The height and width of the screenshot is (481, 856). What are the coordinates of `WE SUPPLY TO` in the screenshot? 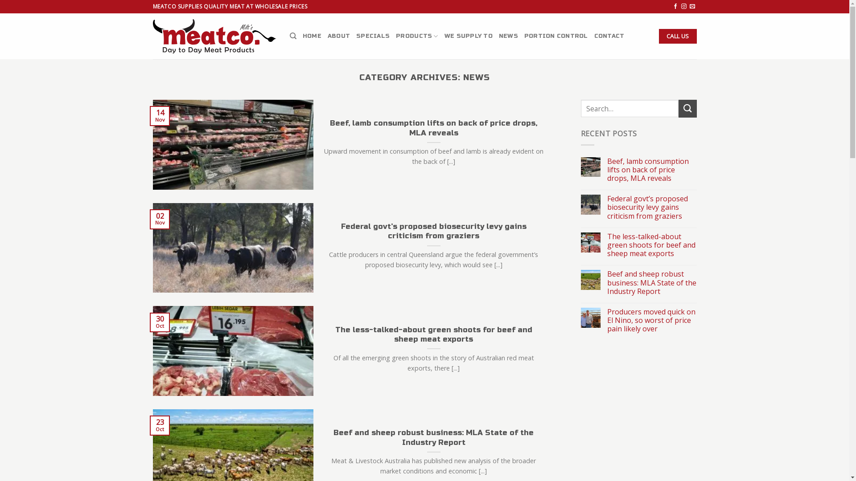 It's located at (469, 36).